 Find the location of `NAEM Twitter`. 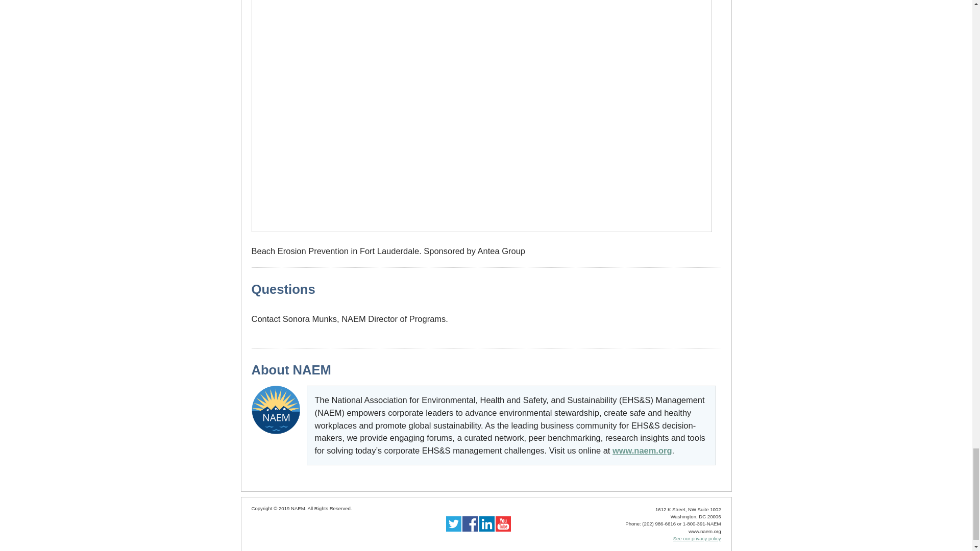

NAEM Twitter is located at coordinates (453, 530).